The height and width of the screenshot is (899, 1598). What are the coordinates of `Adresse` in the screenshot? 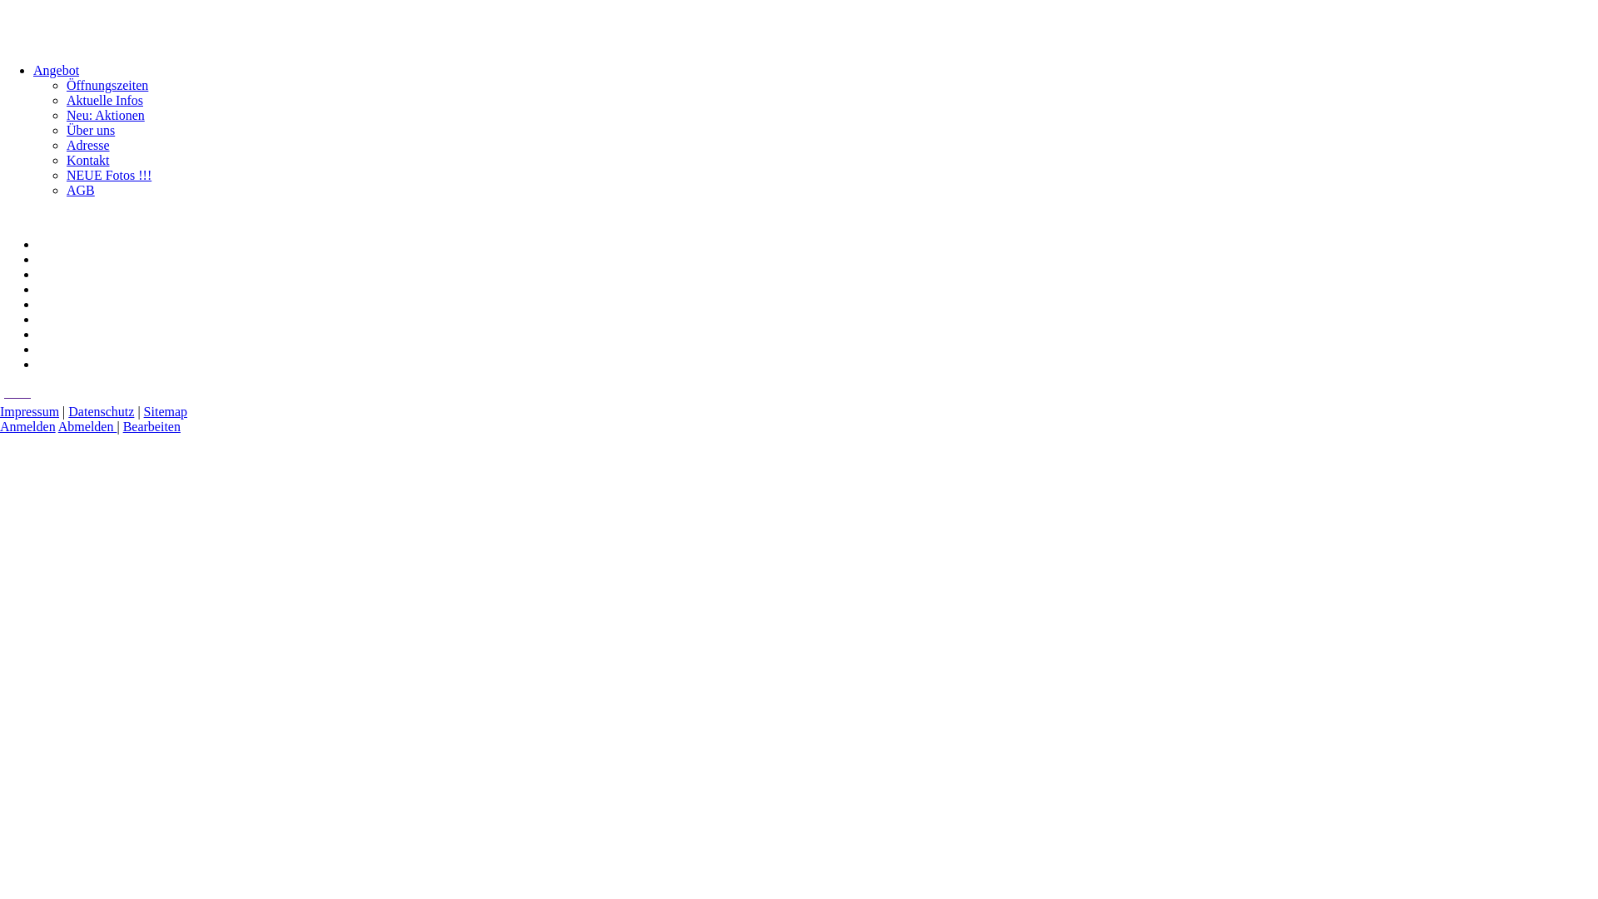 It's located at (88, 145).